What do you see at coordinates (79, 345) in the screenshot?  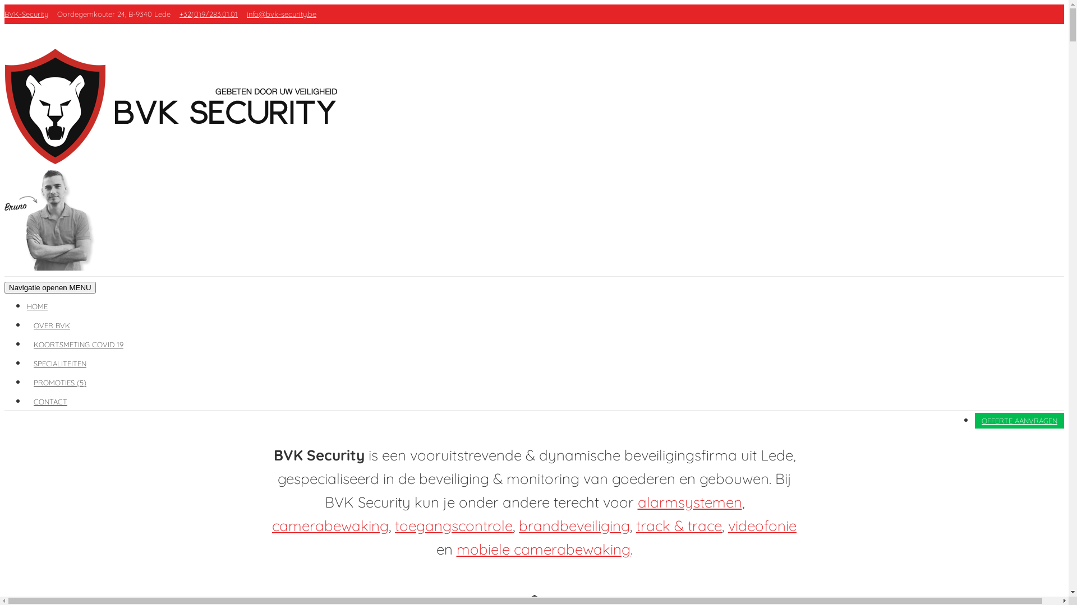 I see `KOORTSMETING COVID 19` at bounding box center [79, 345].